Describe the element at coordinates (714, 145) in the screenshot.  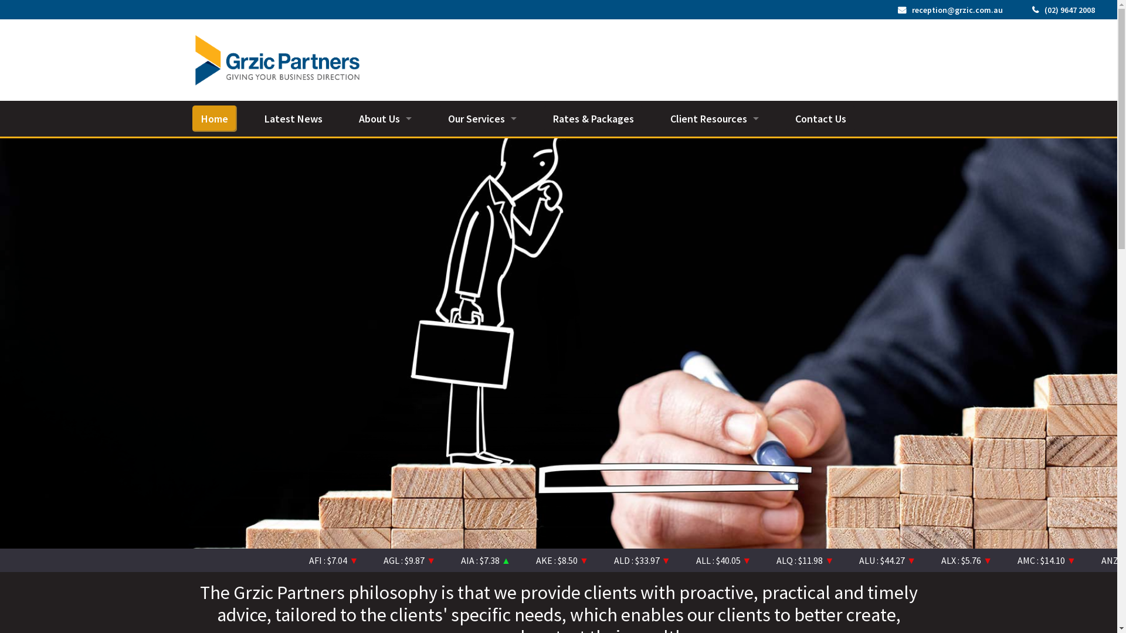
I see `Accounting Videos` at that location.